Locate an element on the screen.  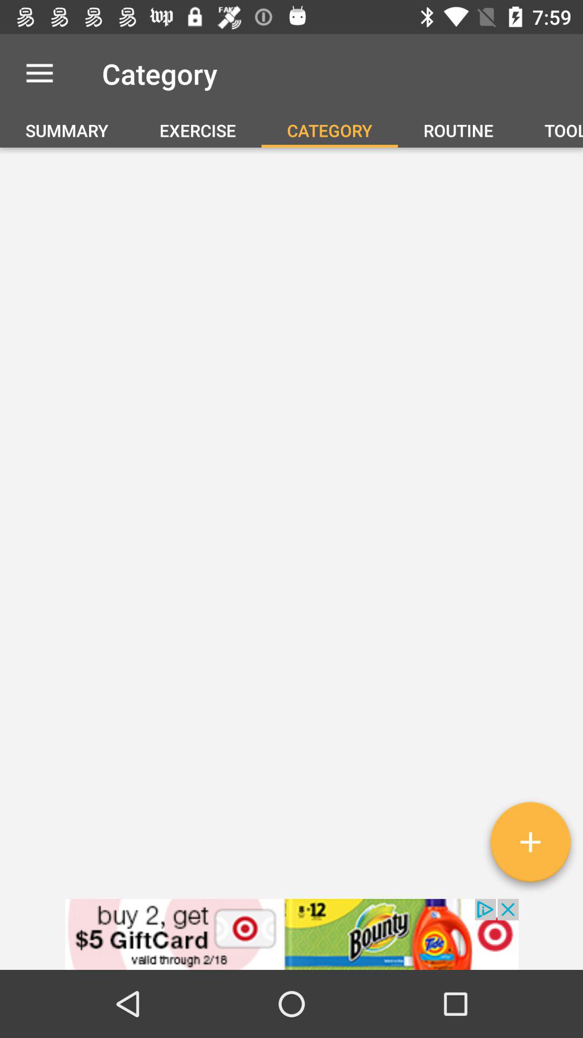
plus button is located at coordinates (530, 846).